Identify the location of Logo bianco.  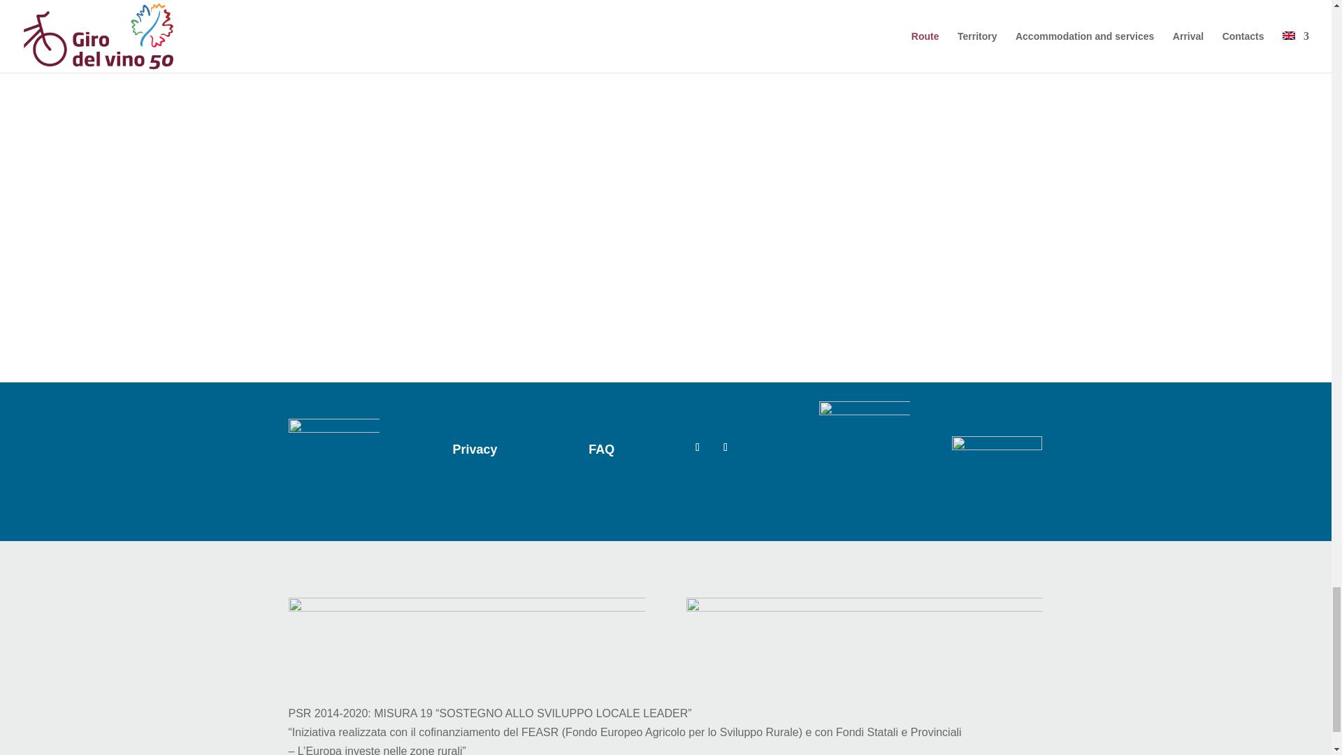
(333, 438).